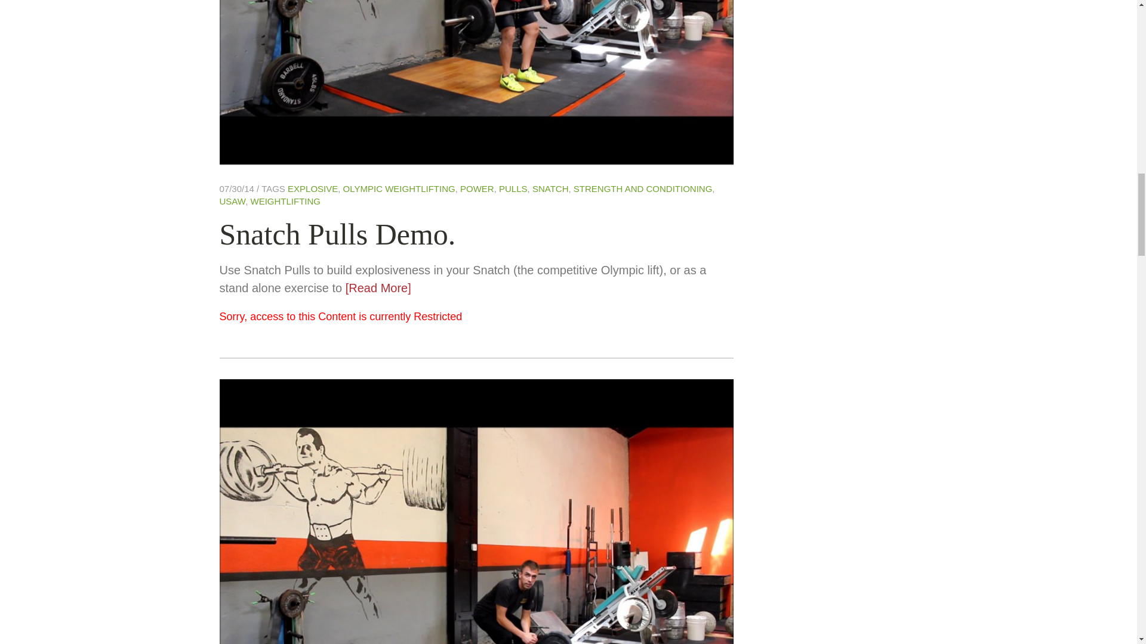  Describe the element at coordinates (513, 188) in the screenshot. I see `PULLS` at that location.